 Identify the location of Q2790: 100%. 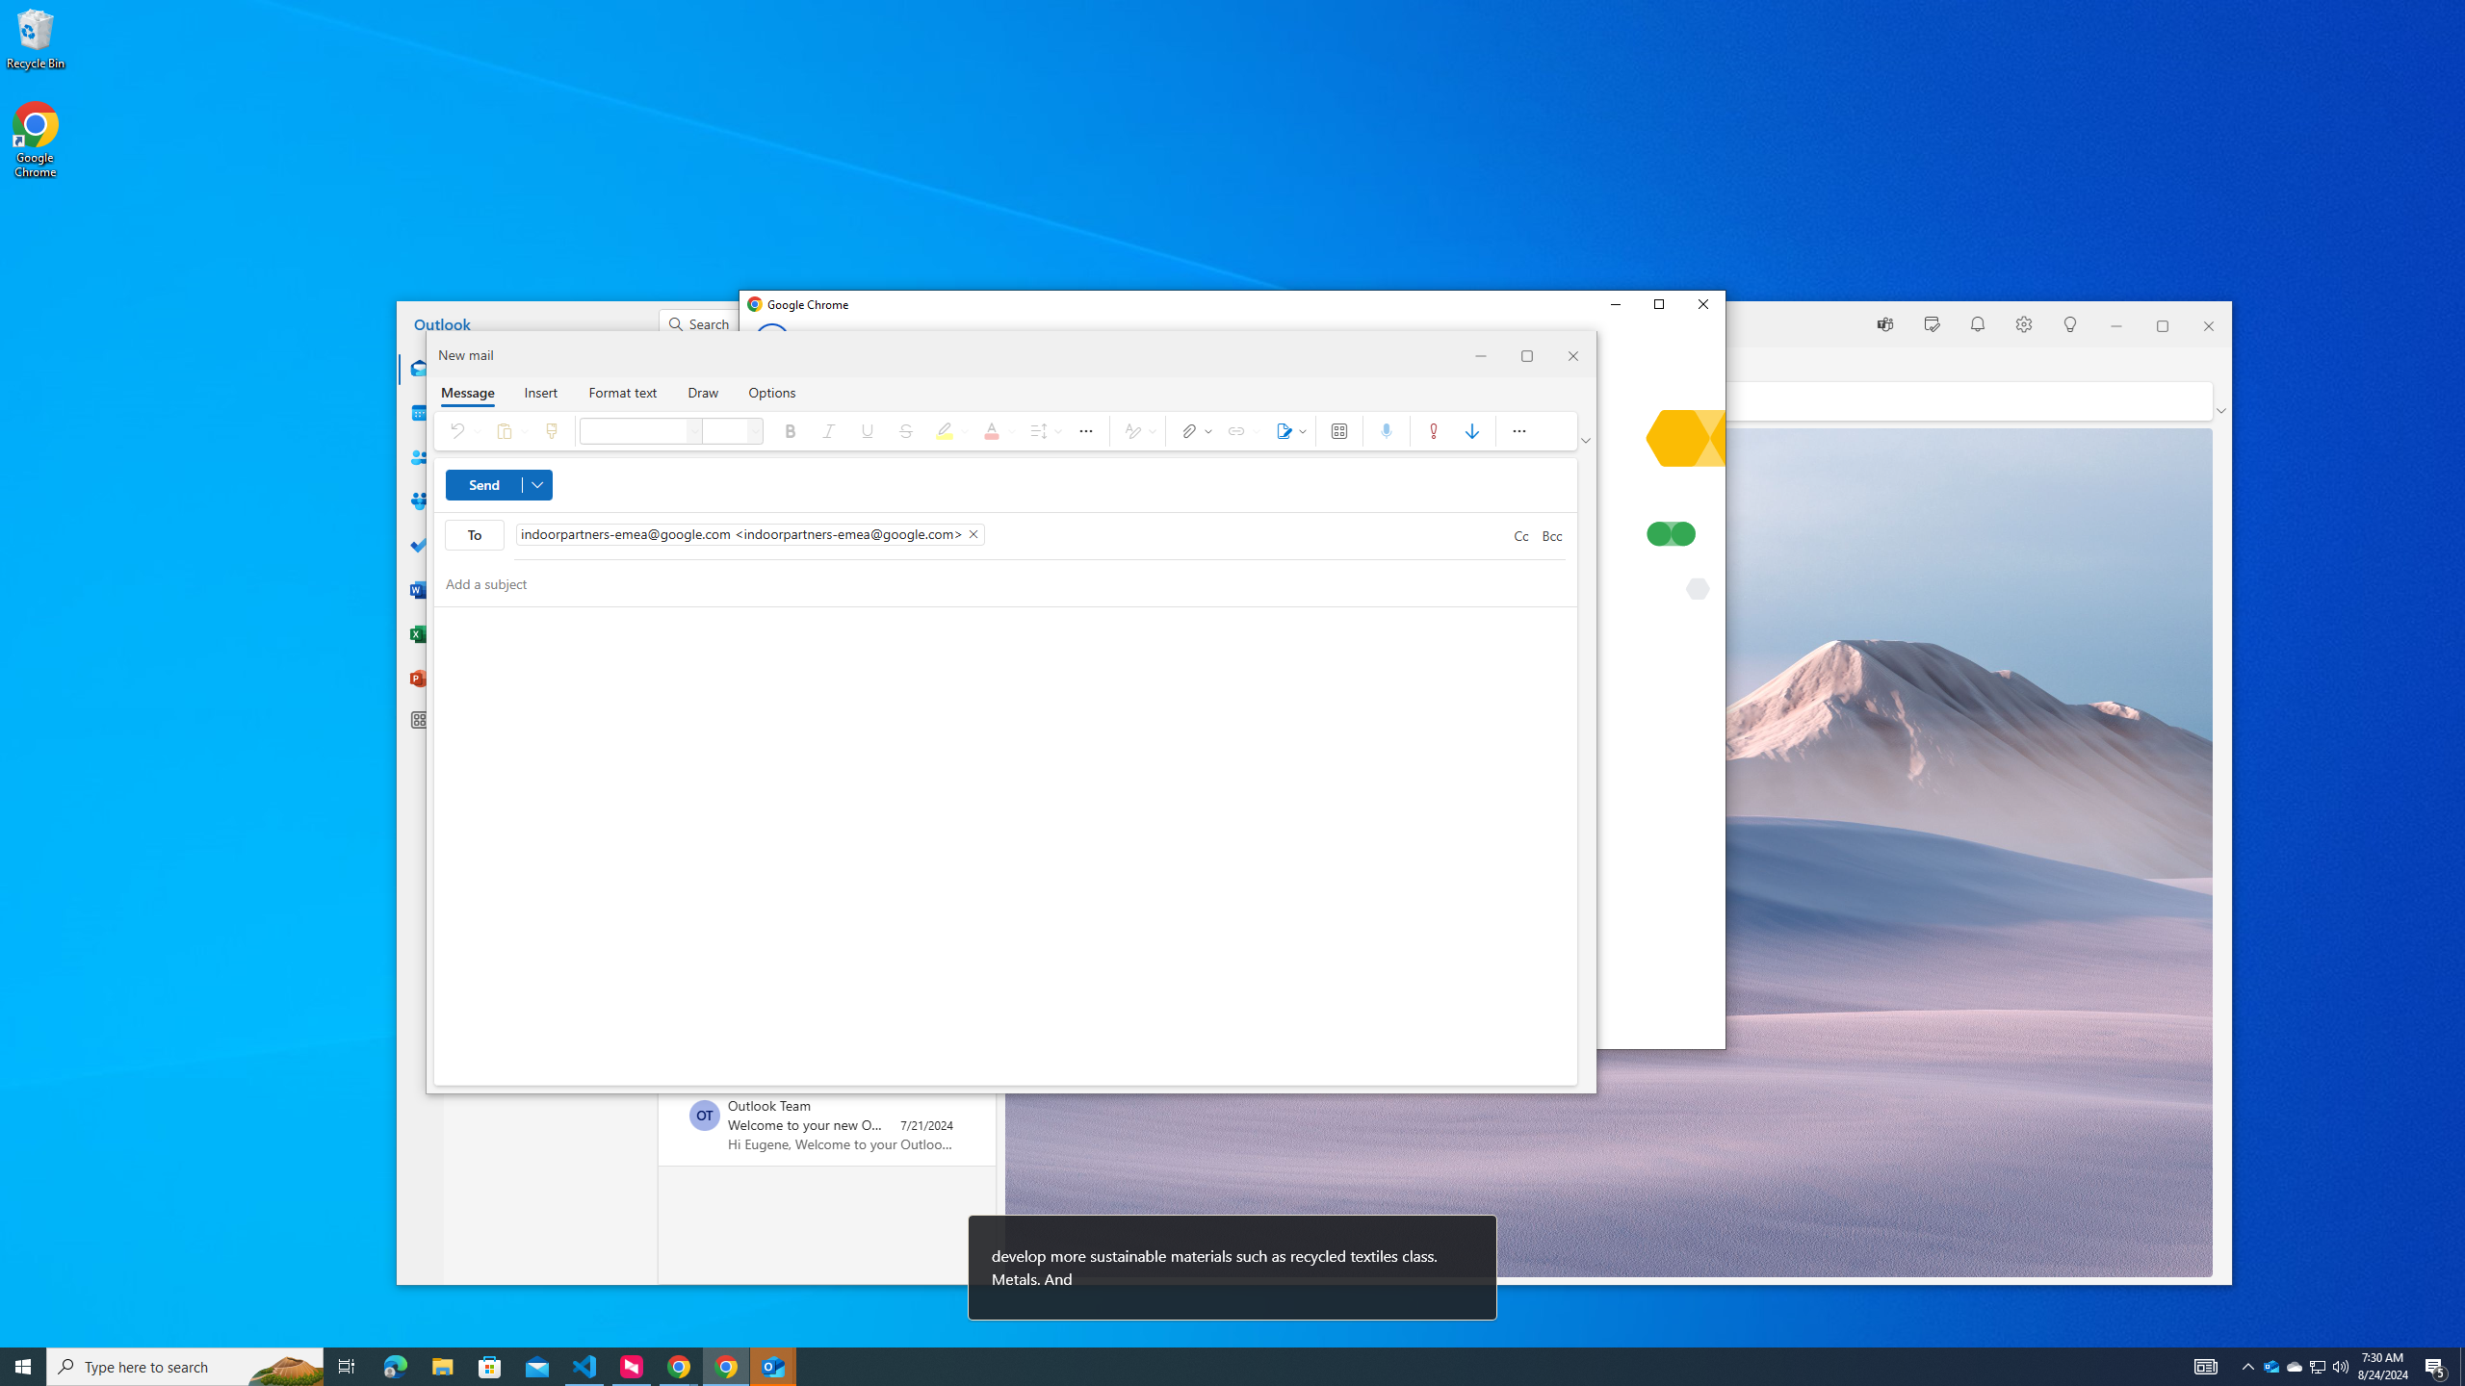
(2340, 1367).